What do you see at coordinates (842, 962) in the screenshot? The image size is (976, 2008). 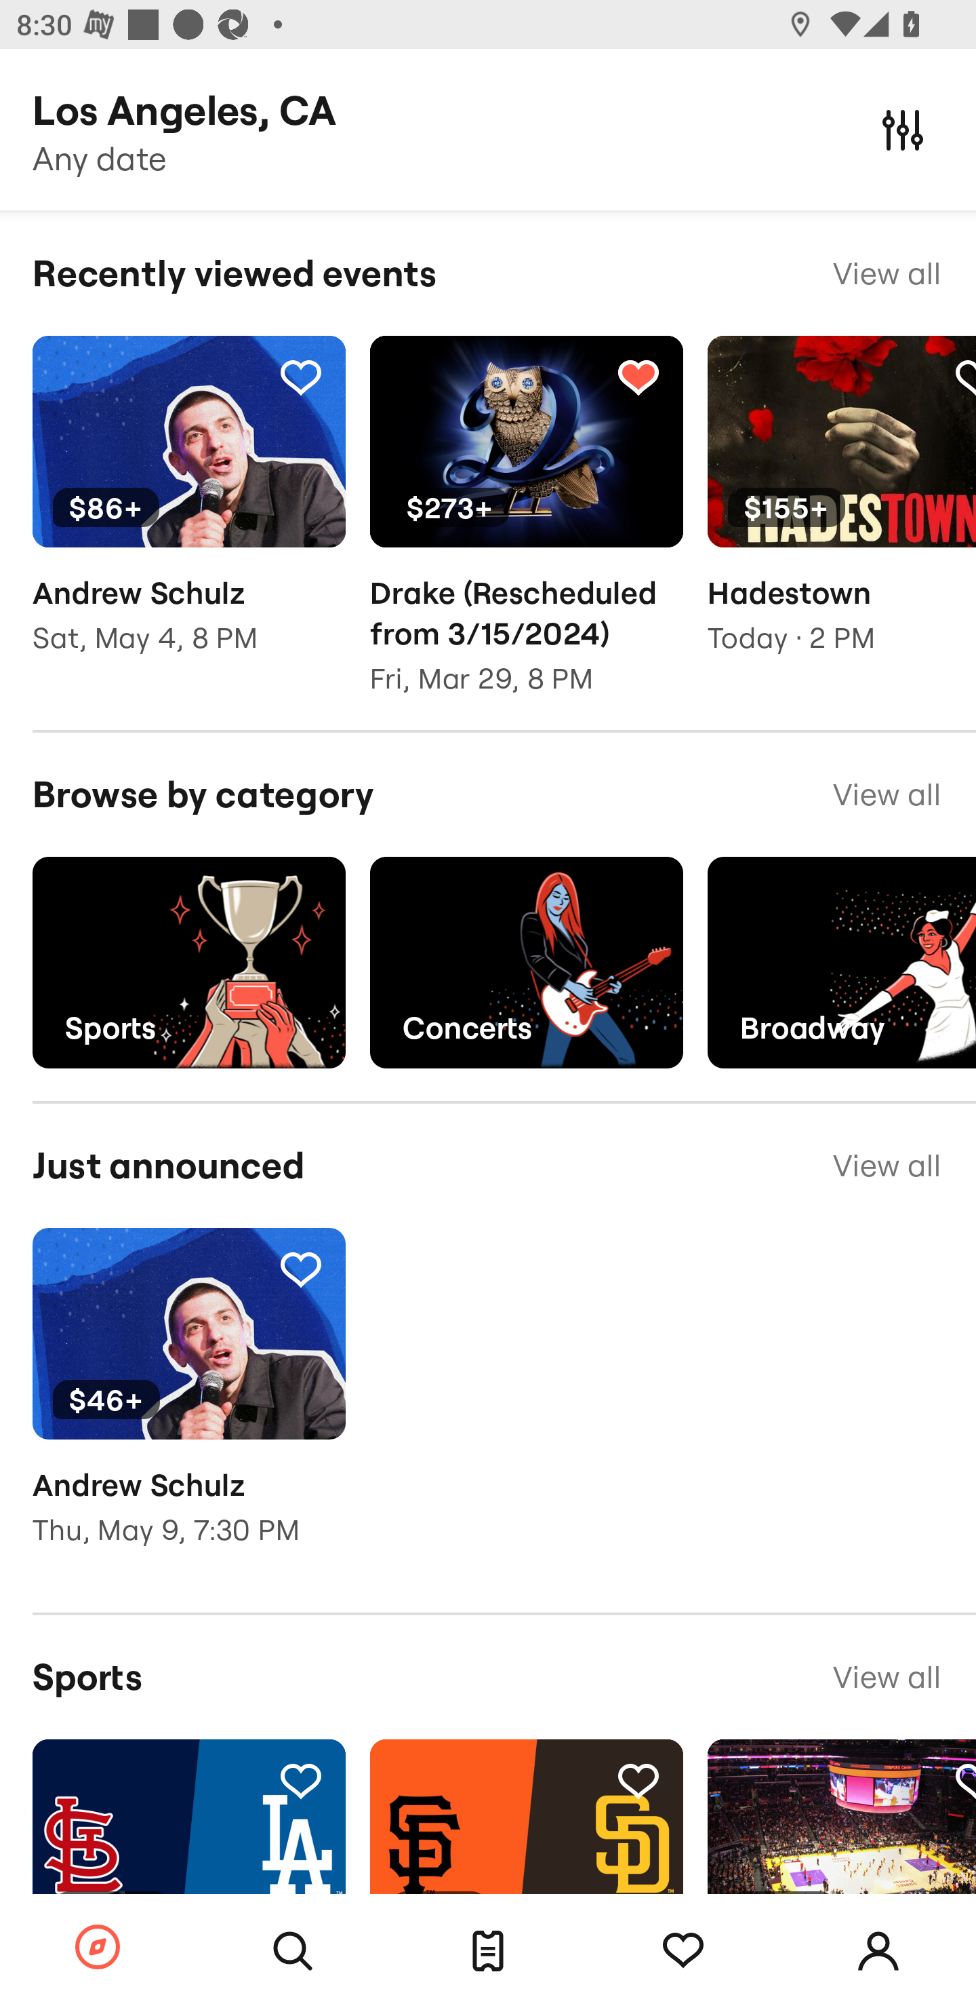 I see `Broadway` at bounding box center [842, 962].